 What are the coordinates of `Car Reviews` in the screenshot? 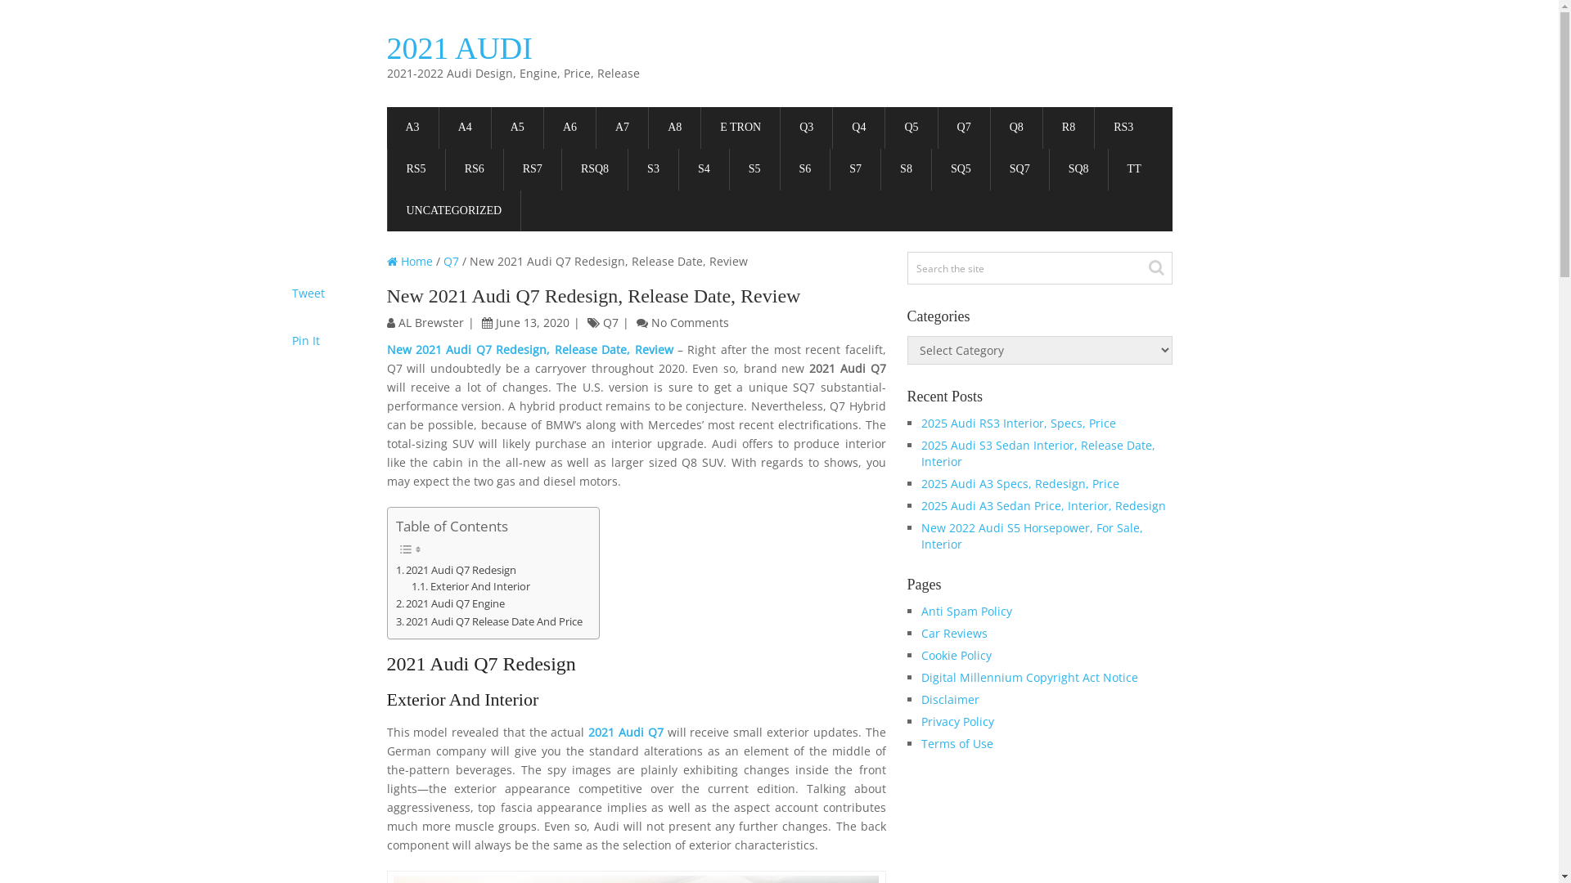 It's located at (954, 633).